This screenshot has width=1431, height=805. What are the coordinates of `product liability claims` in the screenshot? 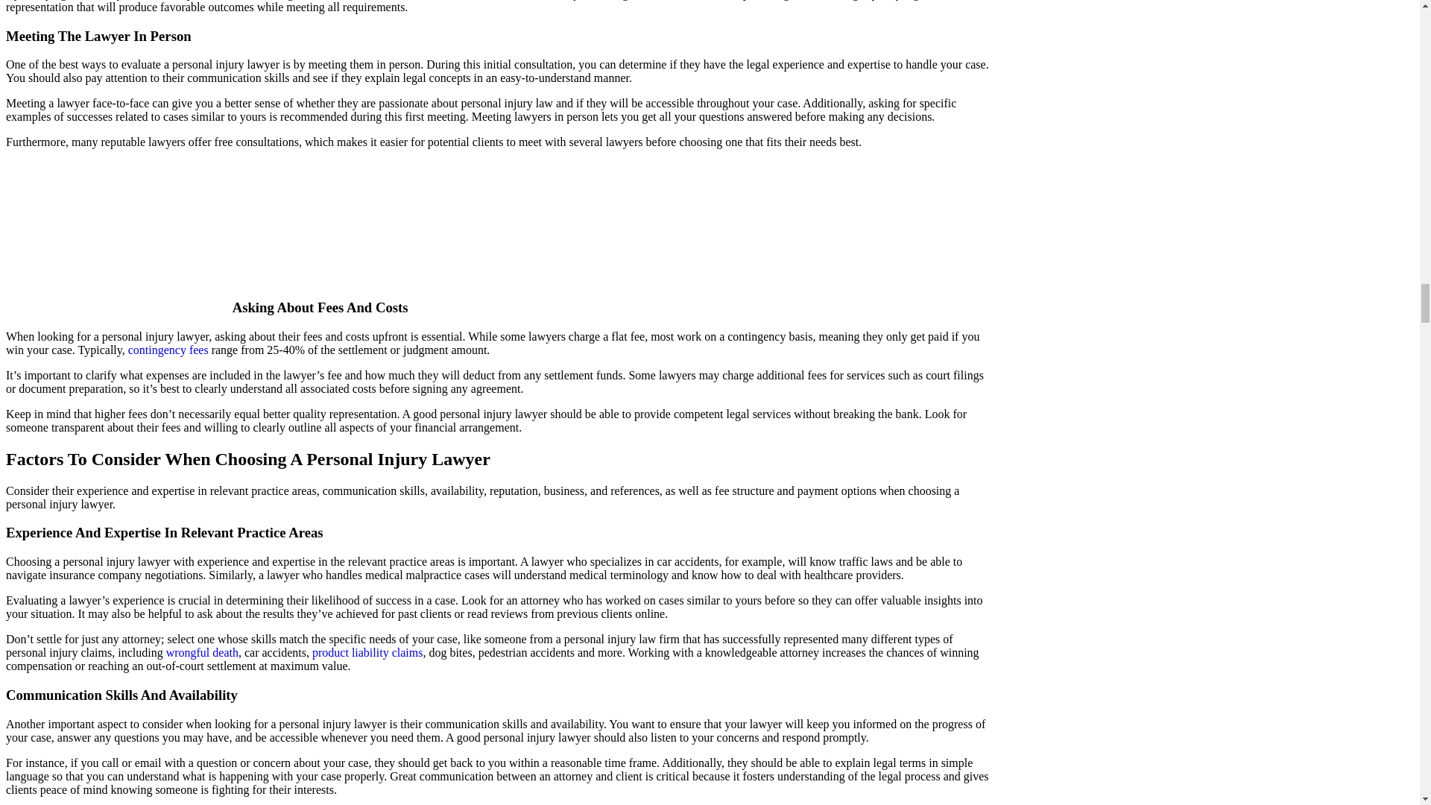 It's located at (367, 653).